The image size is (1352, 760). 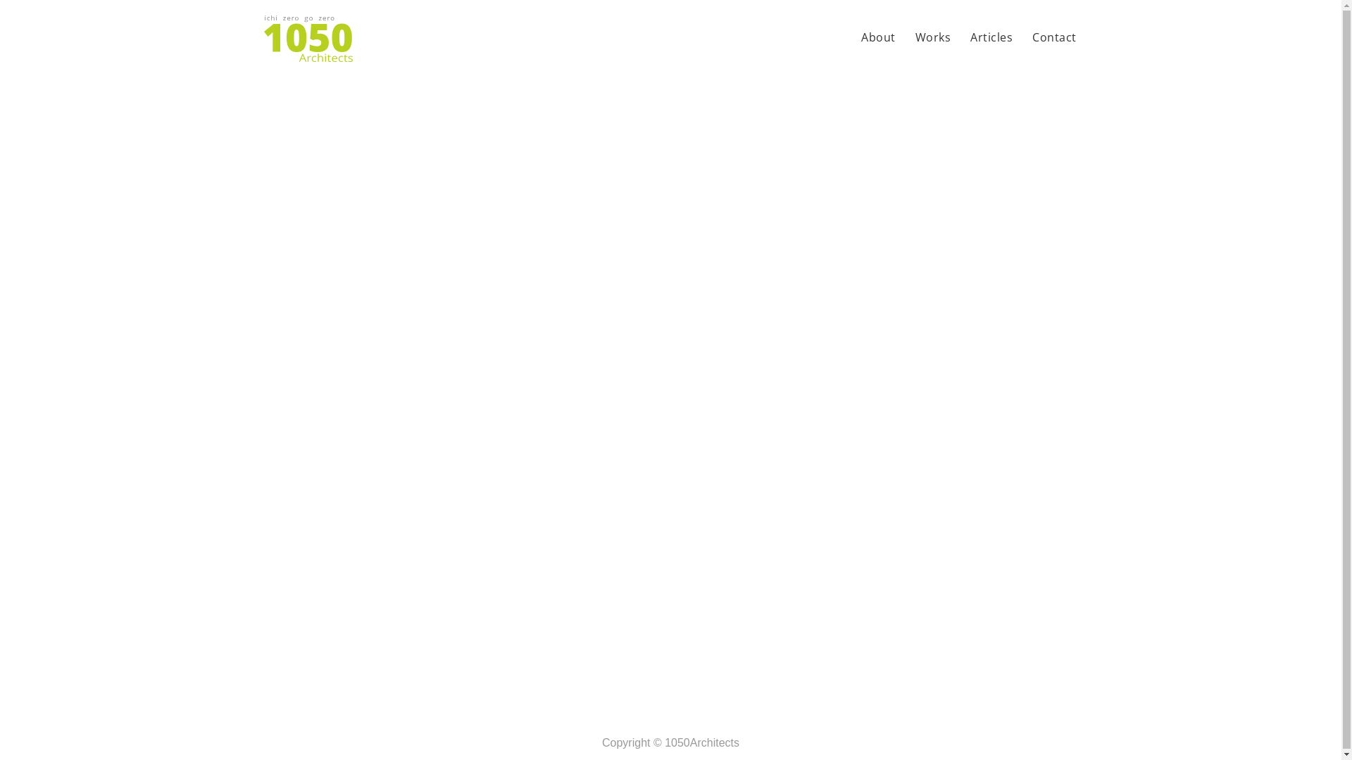 I want to click on Articles, so click(x=991, y=39).